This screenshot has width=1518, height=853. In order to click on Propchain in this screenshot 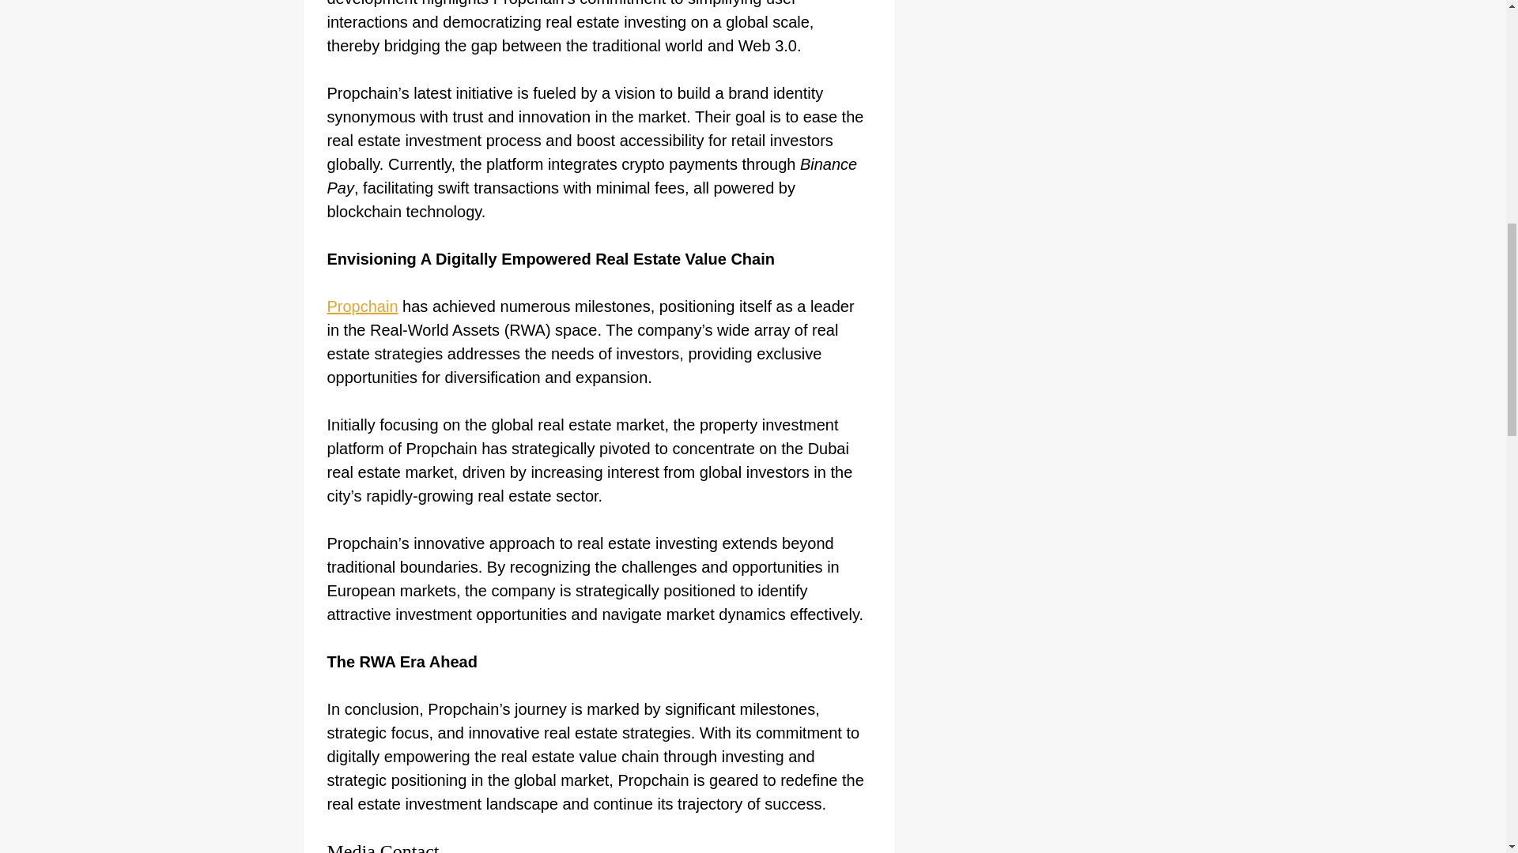, I will do `click(362, 306)`.